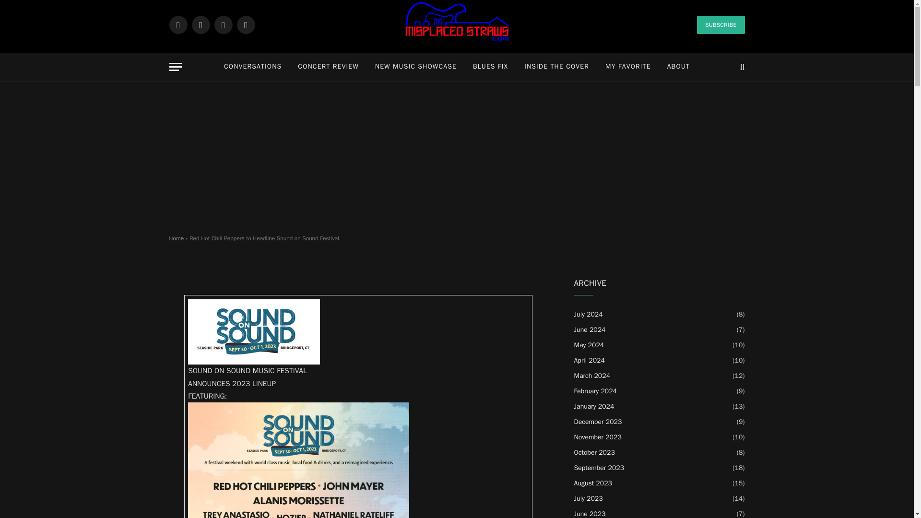  Describe the element at coordinates (678, 67) in the screenshot. I see `ABOUT` at that location.